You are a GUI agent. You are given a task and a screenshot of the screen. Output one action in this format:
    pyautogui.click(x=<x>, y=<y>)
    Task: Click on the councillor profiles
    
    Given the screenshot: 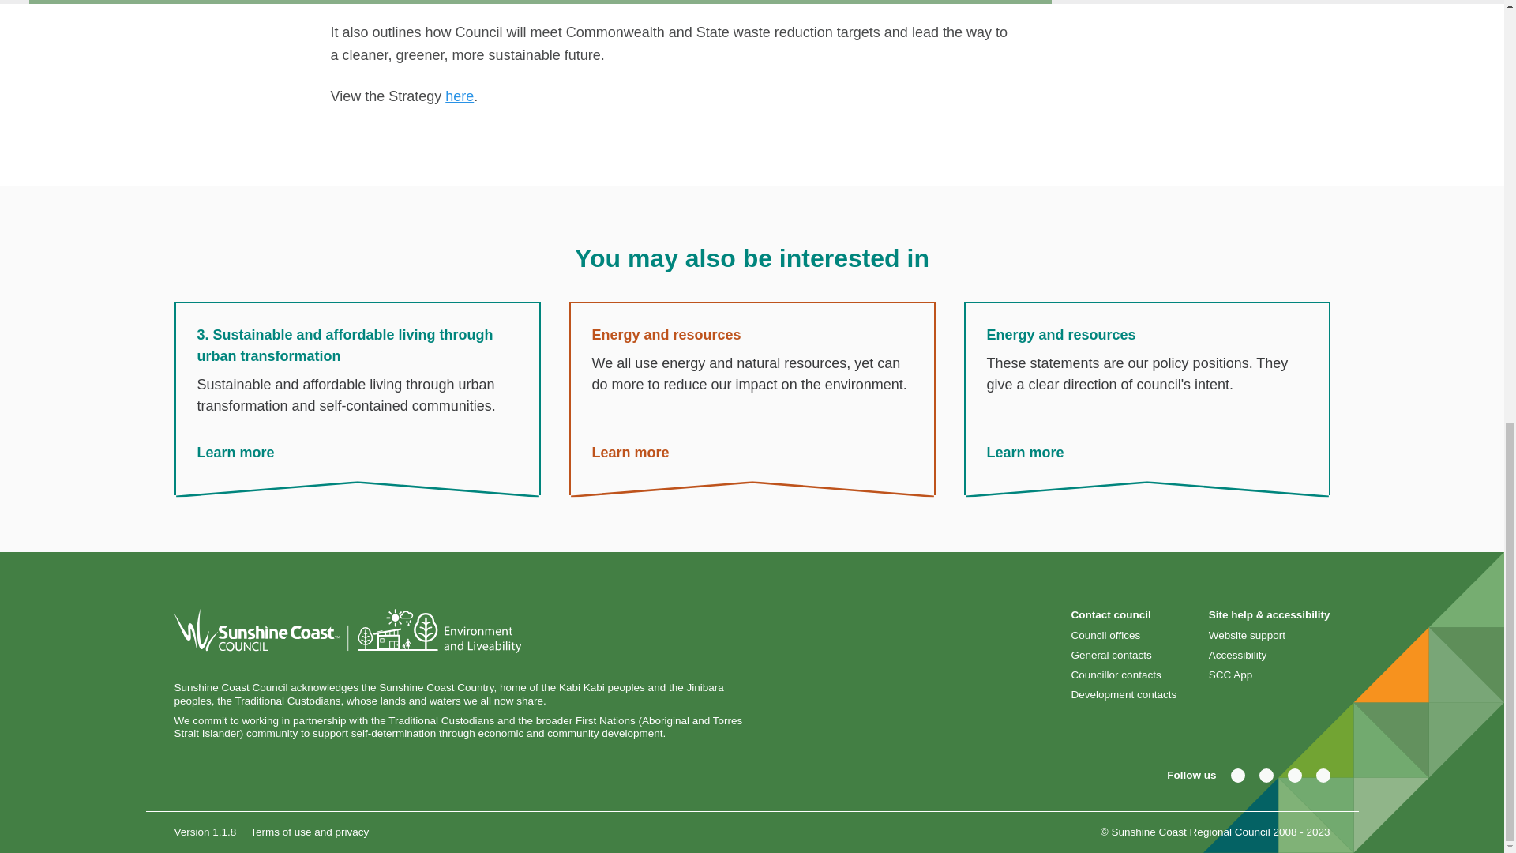 What is the action you would take?
    pyautogui.click(x=1118, y=675)
    